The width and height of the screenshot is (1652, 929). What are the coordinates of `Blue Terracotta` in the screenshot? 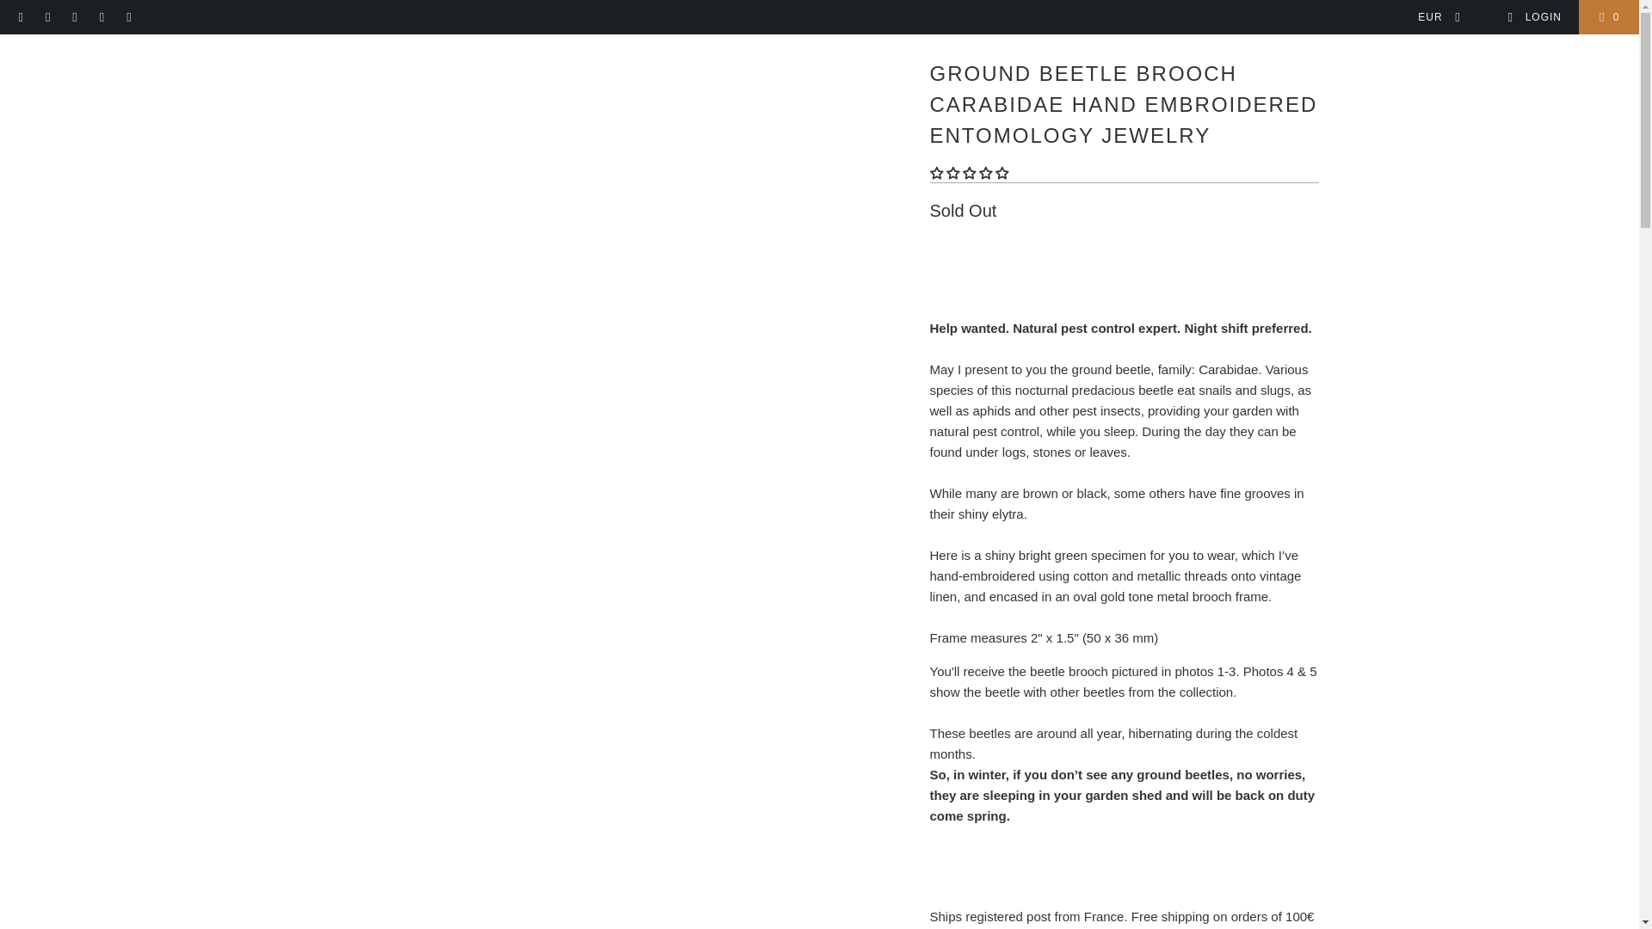 It's located at (824, 64).